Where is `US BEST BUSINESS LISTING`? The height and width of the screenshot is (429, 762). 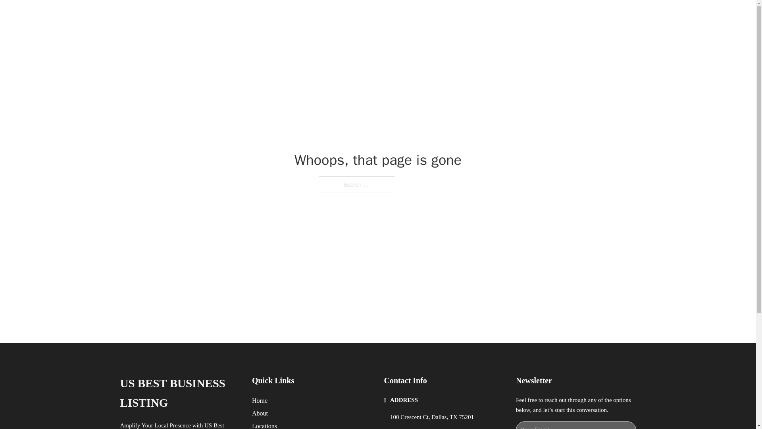 US BEST BUSINESS LISTING is located at coordinates (179, 393).